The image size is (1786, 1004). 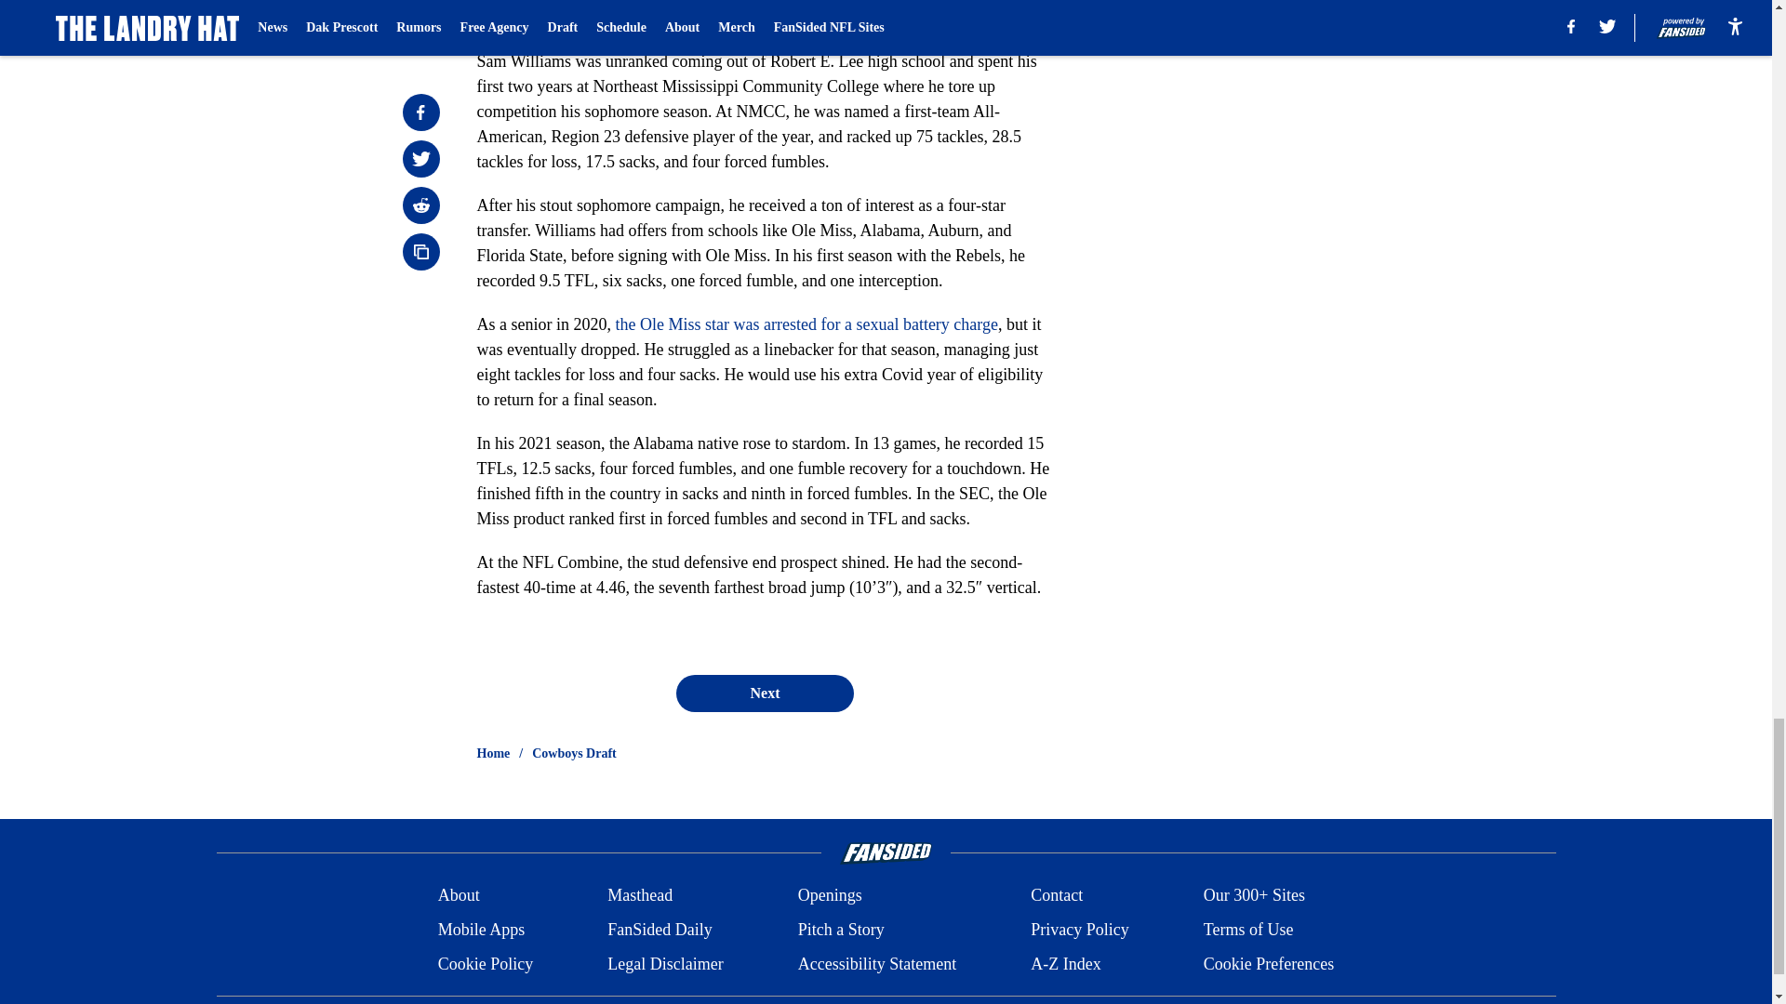 What do you see at coordinates (1056, 896) in the screenshot?
I see `Contact` at bounding box center [1056, 896].